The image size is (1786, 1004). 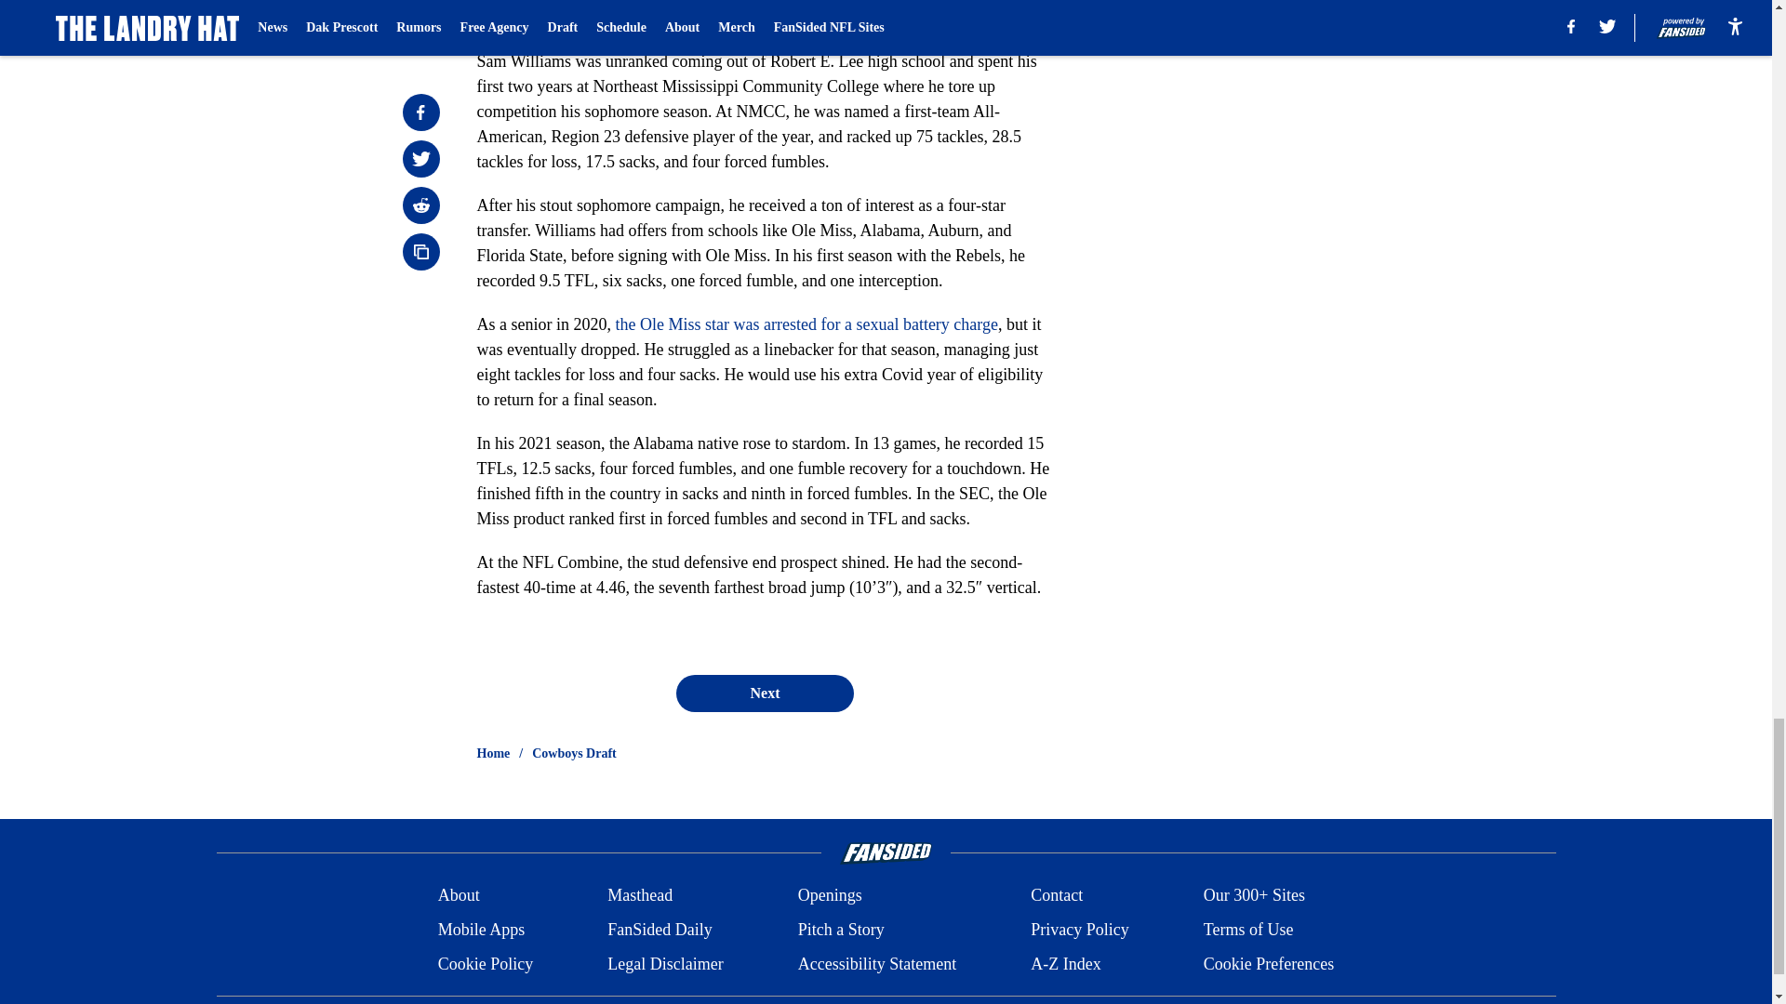 What do you see at coordinates (1056, 896) in the screenshot?
I see `Contact` at bounding box center [1056, 896].